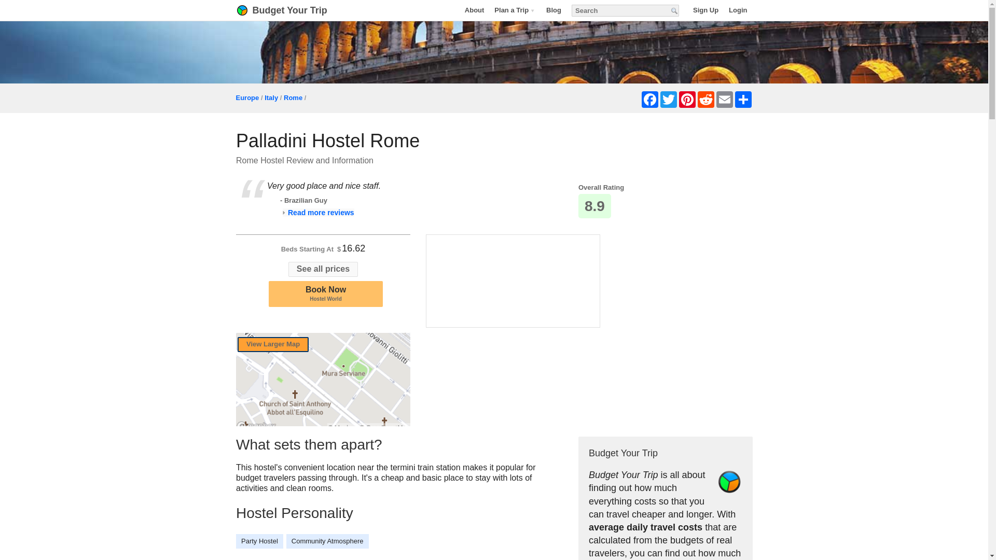  Describe the element at coordinates (515, 10) in the screenshot. I see `Europe` at that location.